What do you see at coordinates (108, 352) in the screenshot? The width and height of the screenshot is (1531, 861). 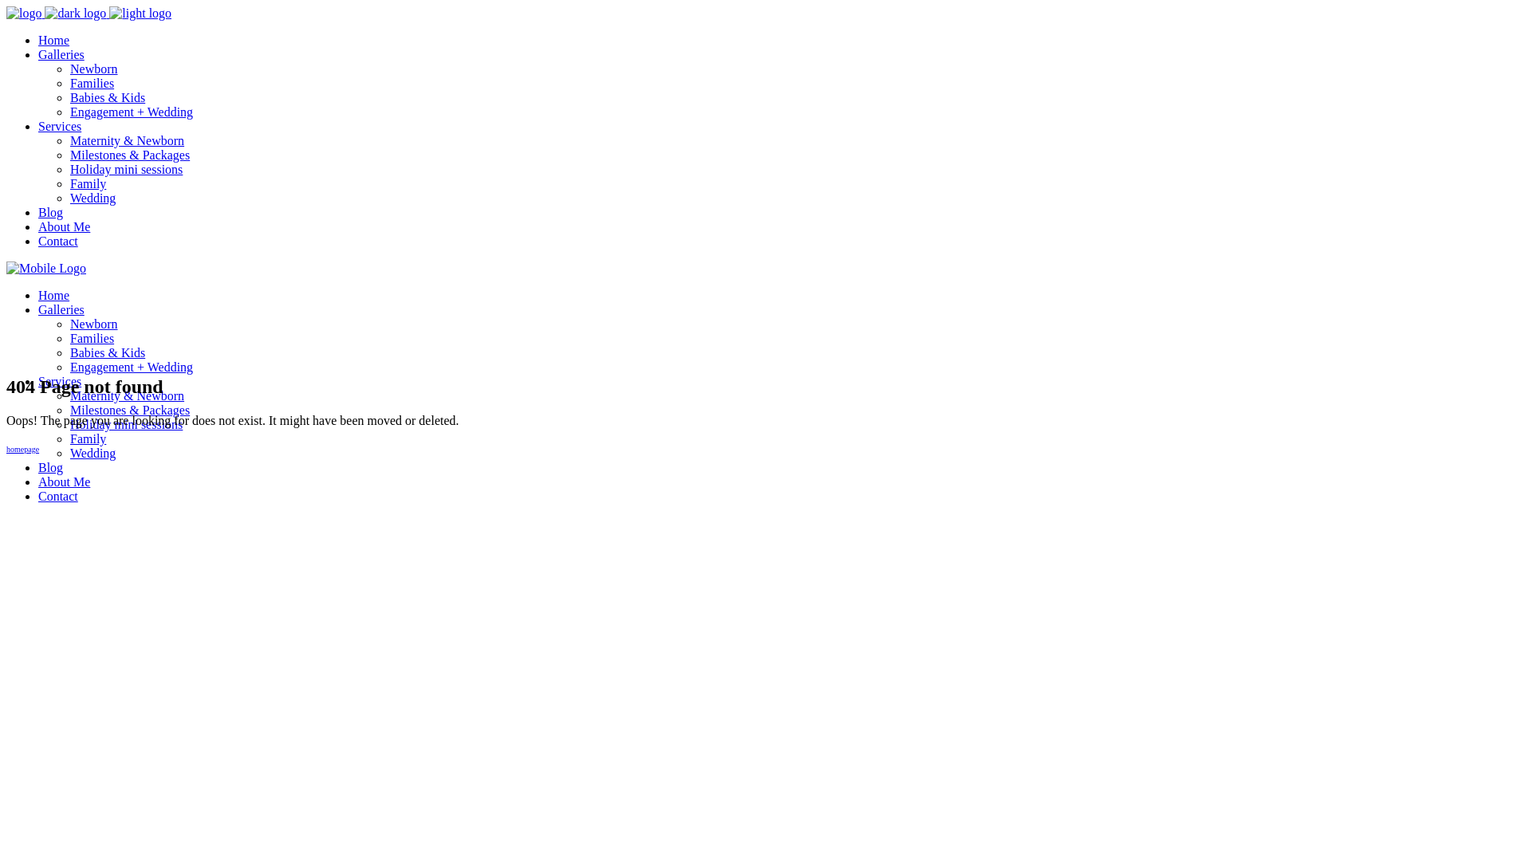 I see `Babies & Kids` at bounding box center [108, 352].